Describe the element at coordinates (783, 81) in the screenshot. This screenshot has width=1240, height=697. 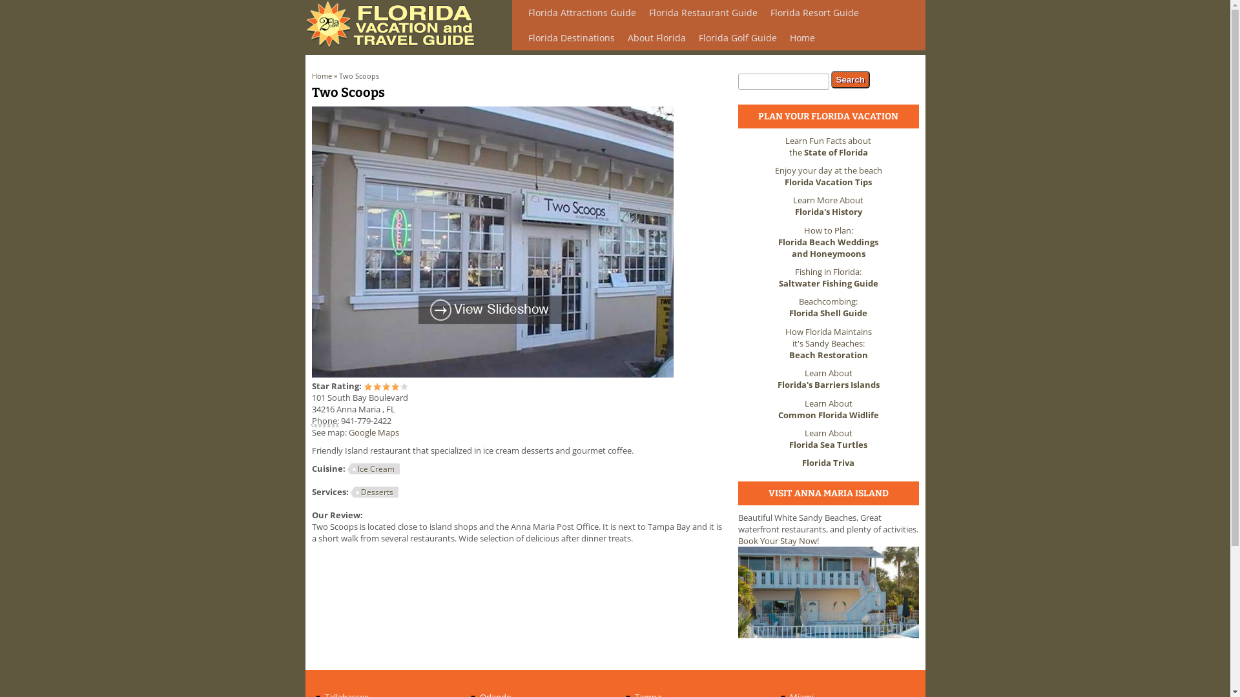
I see `Enter the terms you wish to search for.` at that location.